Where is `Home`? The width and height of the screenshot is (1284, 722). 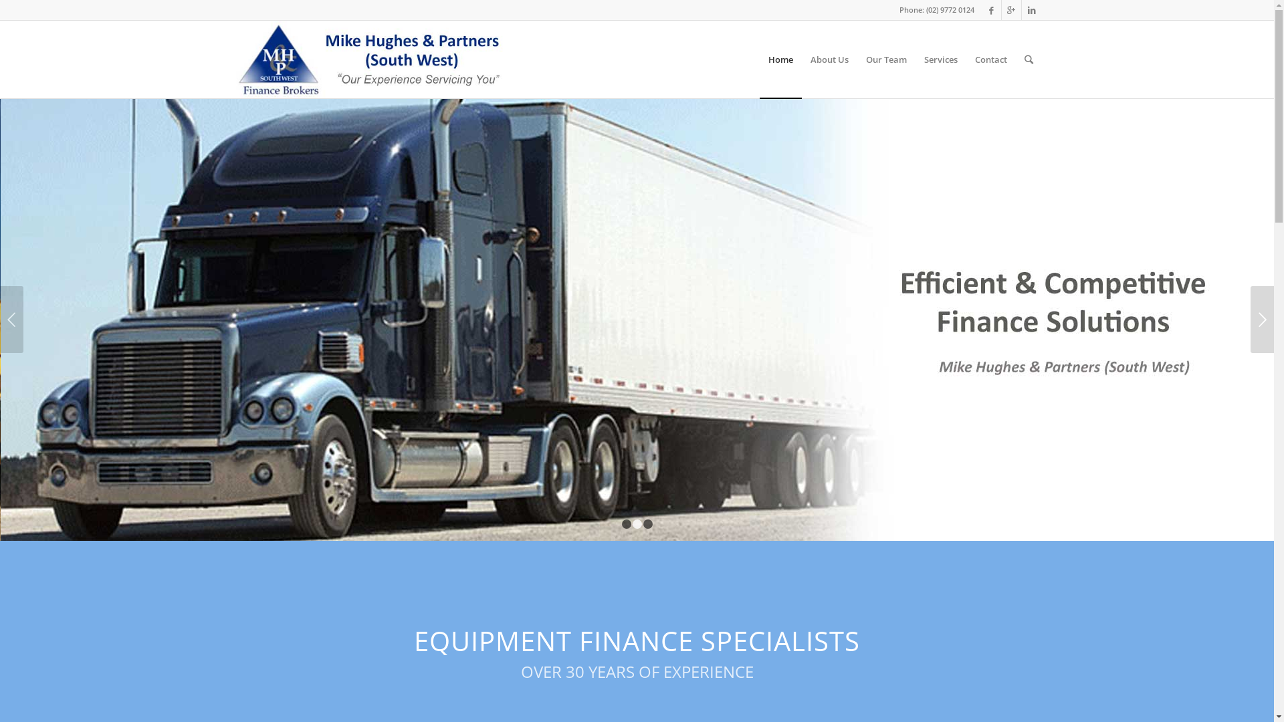 Home is located at coordinates (781, 59).